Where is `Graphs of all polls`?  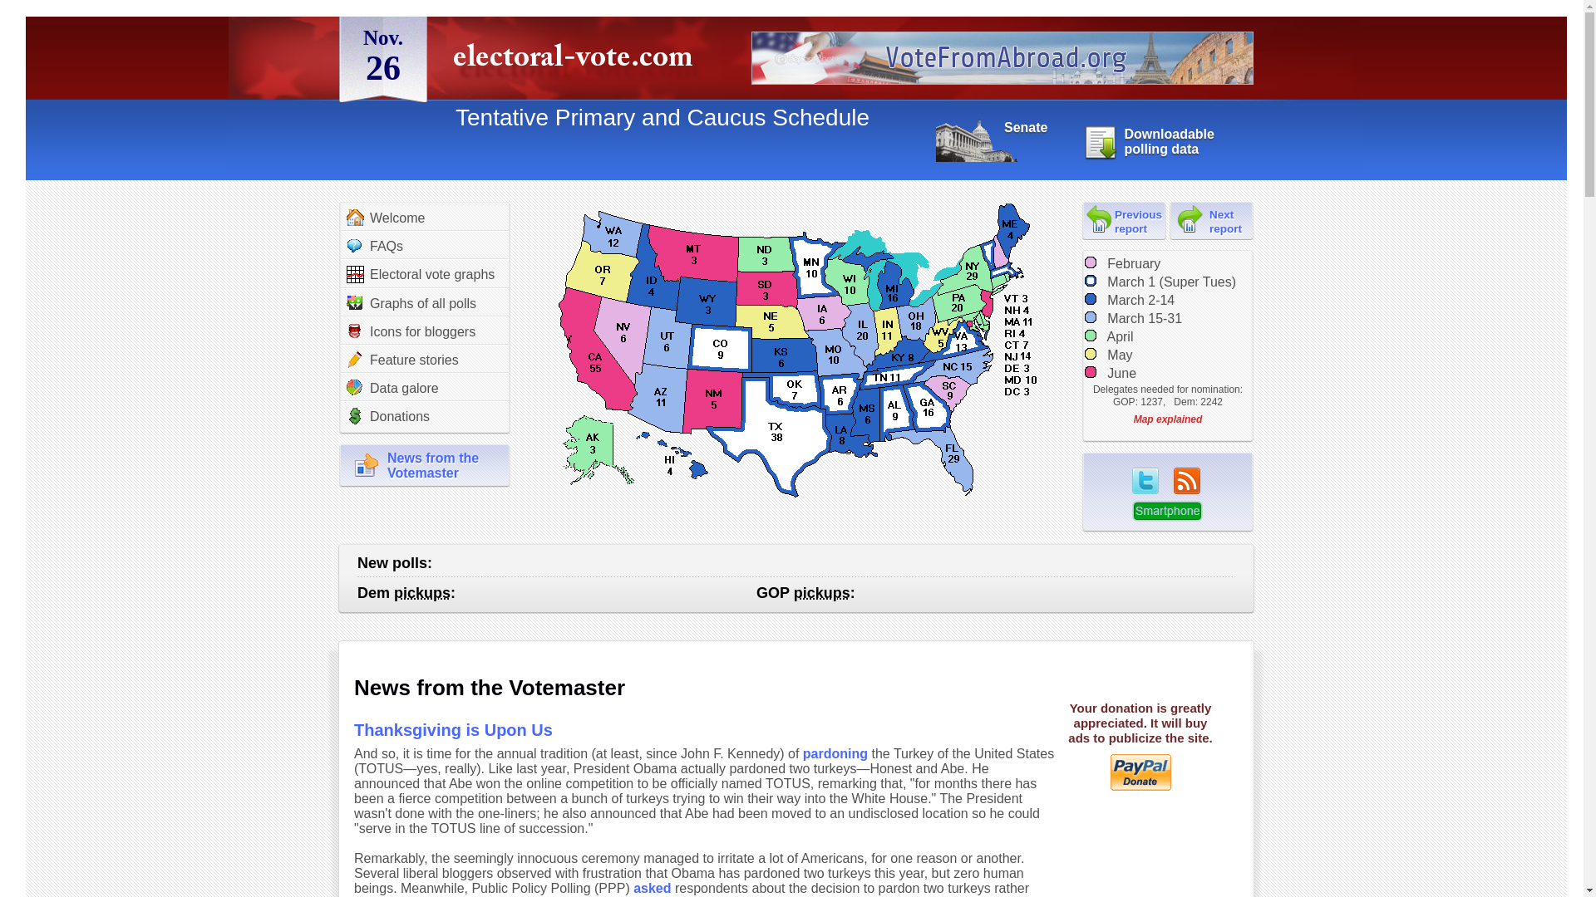
Graphs of all polls is located at coordinates (385, 218).